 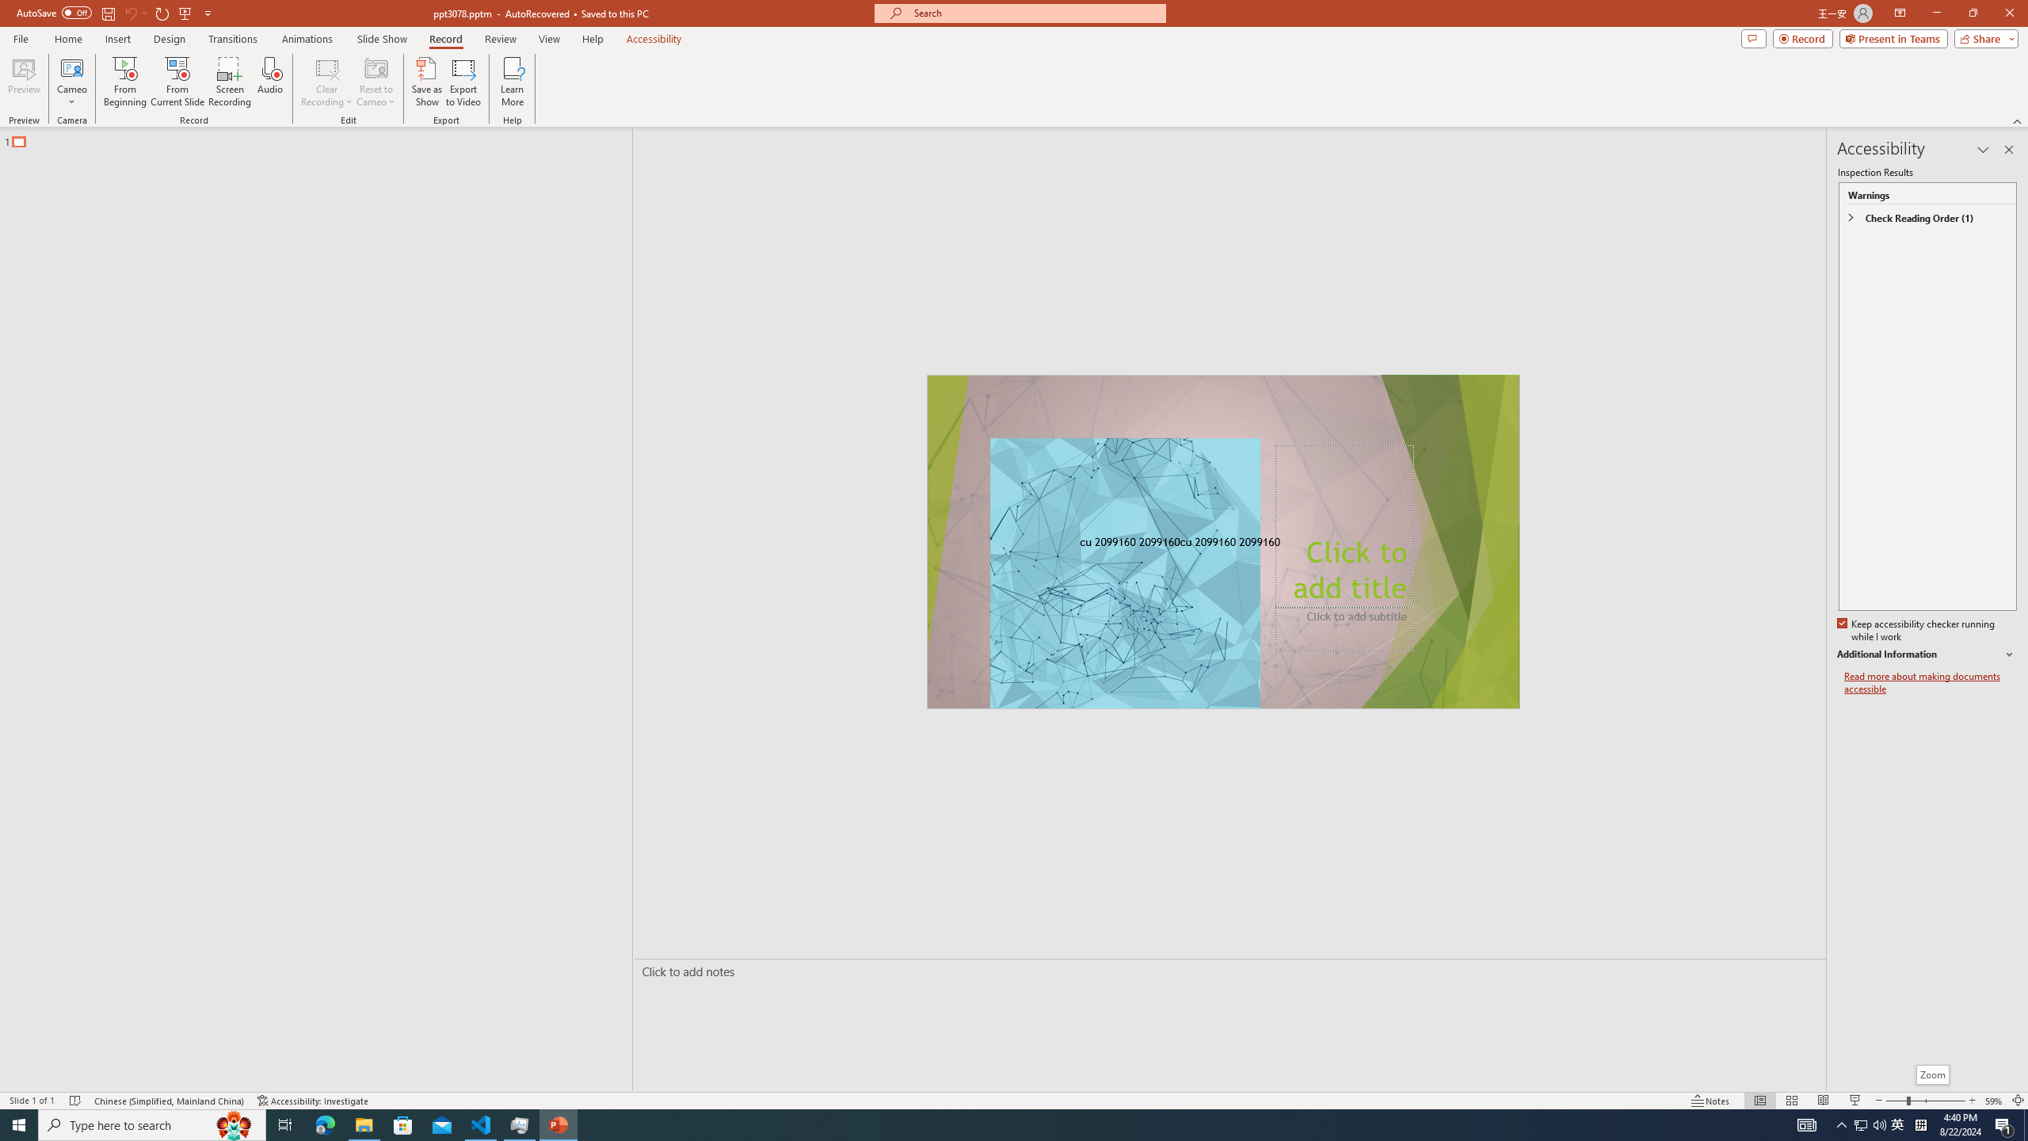 What do you see at coordinates (327, 82) in the screenshot?
I see `Clear Recording` at bounding box center [327, 82].